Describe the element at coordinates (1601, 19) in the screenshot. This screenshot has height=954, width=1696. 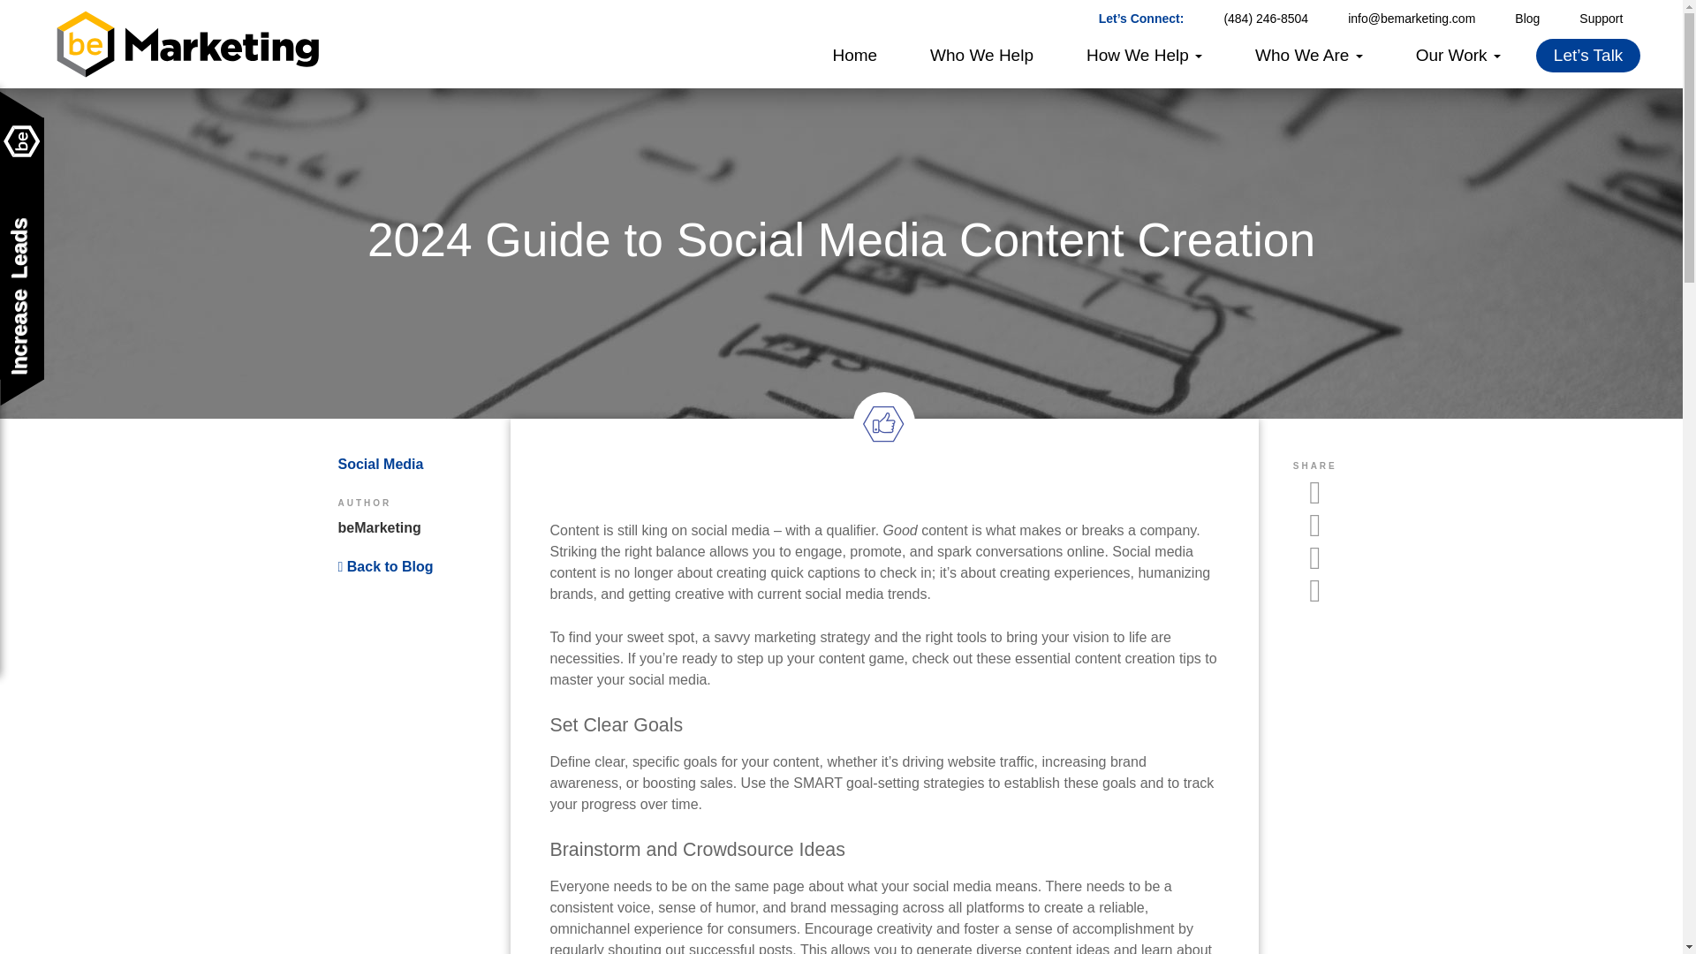
I see `Support` at that location.